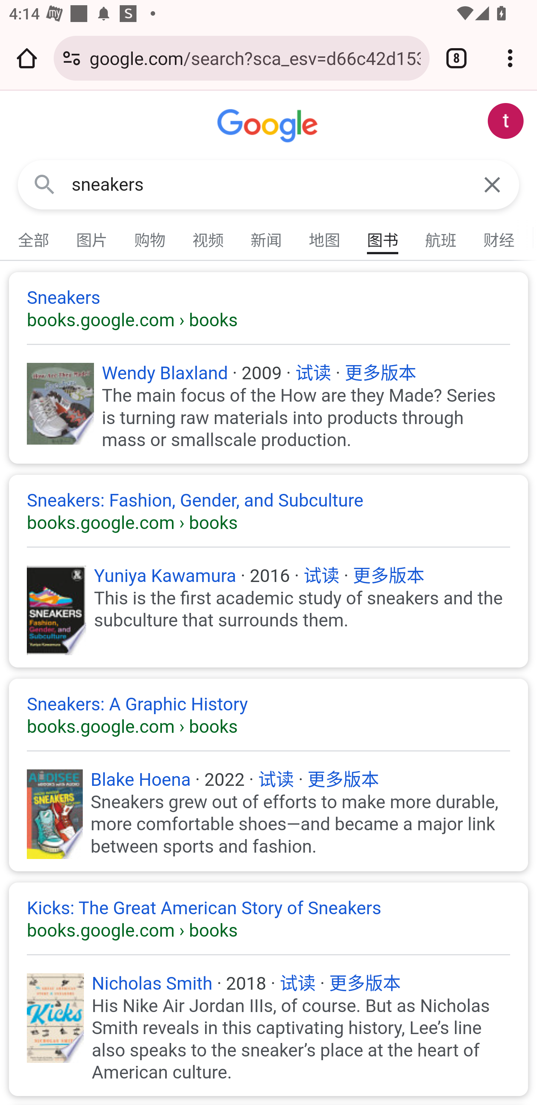 This screenshot has height=1105, width=537. Describe the element at coordinates (298, 983) in the screenshot. I see `试读` at that location.